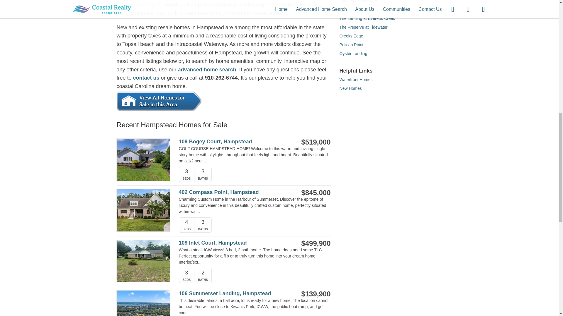  Describe the element at coordinates (159, 101) in the screenshot. I see `Click here to see homes in Hampstead` at that location.